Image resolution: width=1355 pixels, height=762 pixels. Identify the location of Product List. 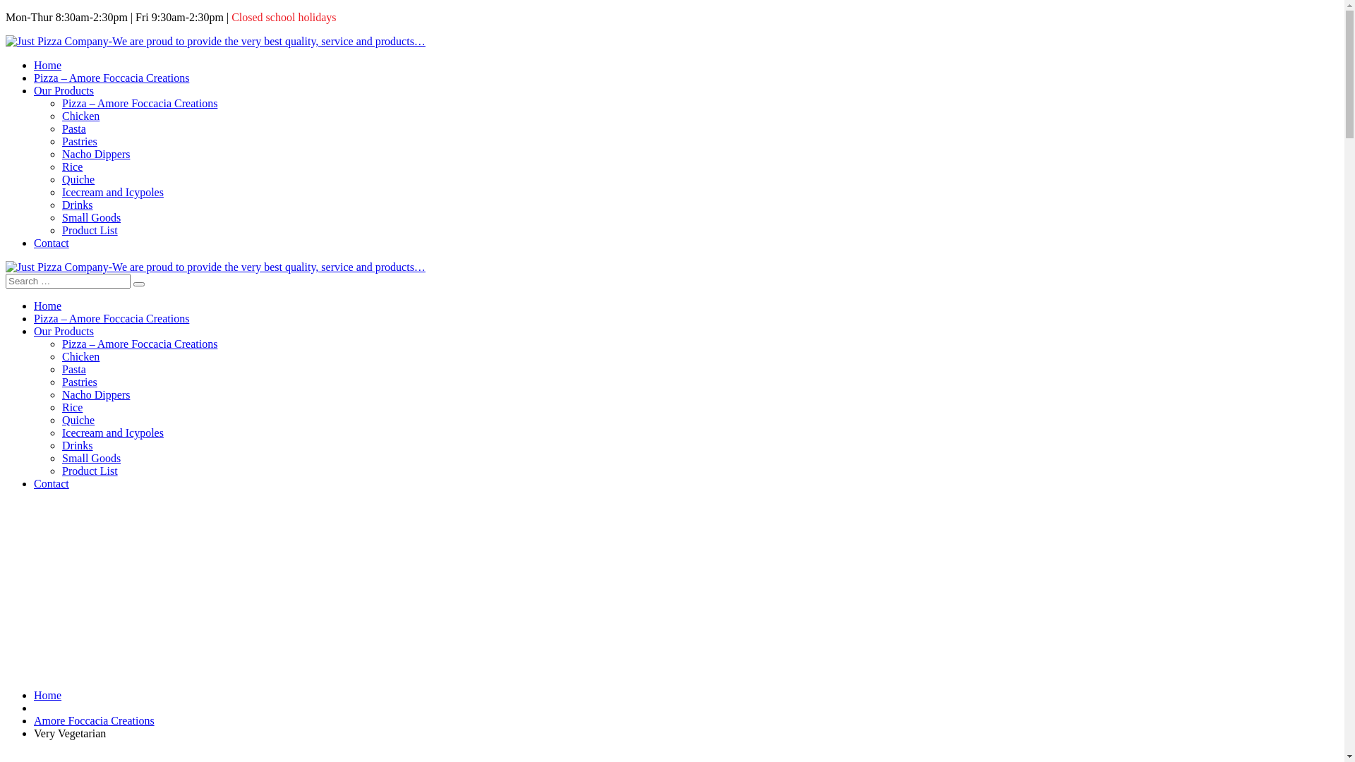
(90, 230).